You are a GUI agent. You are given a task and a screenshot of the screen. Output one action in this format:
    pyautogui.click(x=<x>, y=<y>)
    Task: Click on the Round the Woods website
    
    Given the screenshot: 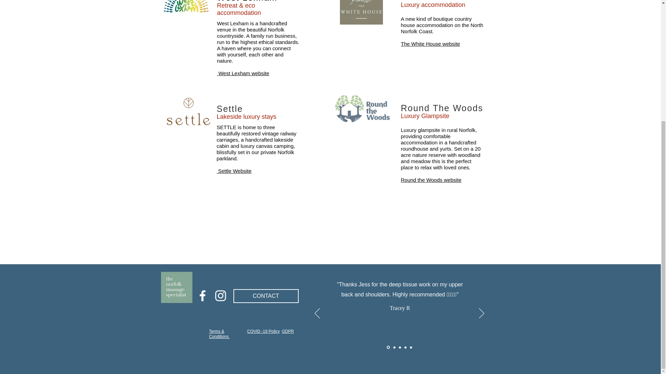 What is the action you would take?
    pyautogui.click(x=431, y=180)
    